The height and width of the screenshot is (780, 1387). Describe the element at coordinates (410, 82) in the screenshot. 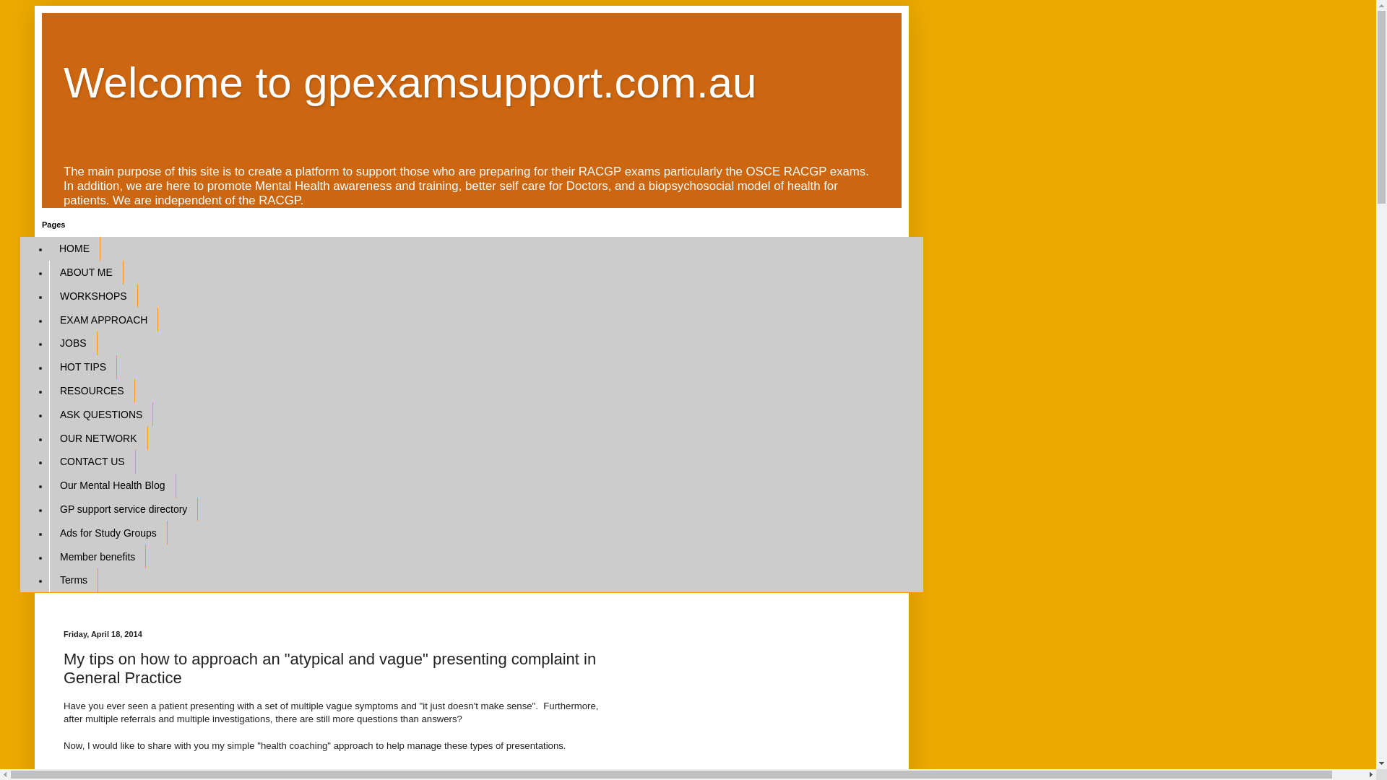

I see `Welcome to gpexamsupport.com.au` at that location.